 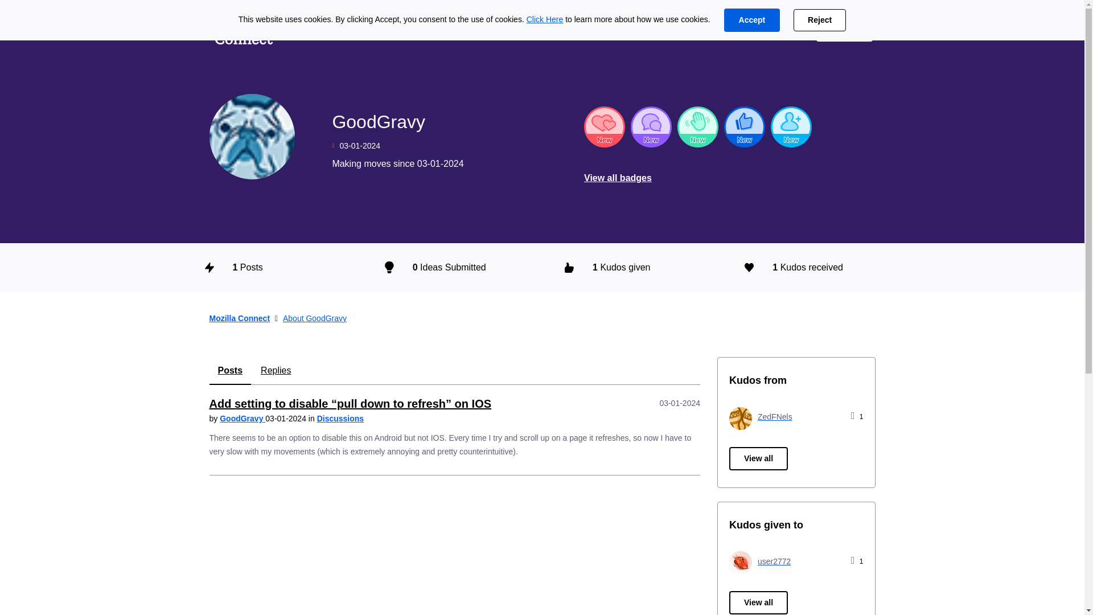 I want to click on Reject, so click(x=820, y=20).